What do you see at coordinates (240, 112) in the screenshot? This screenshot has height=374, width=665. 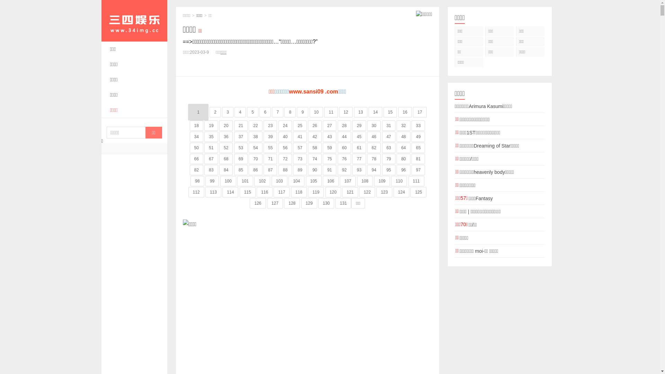 I see `4` at bounding box center [240, 112].